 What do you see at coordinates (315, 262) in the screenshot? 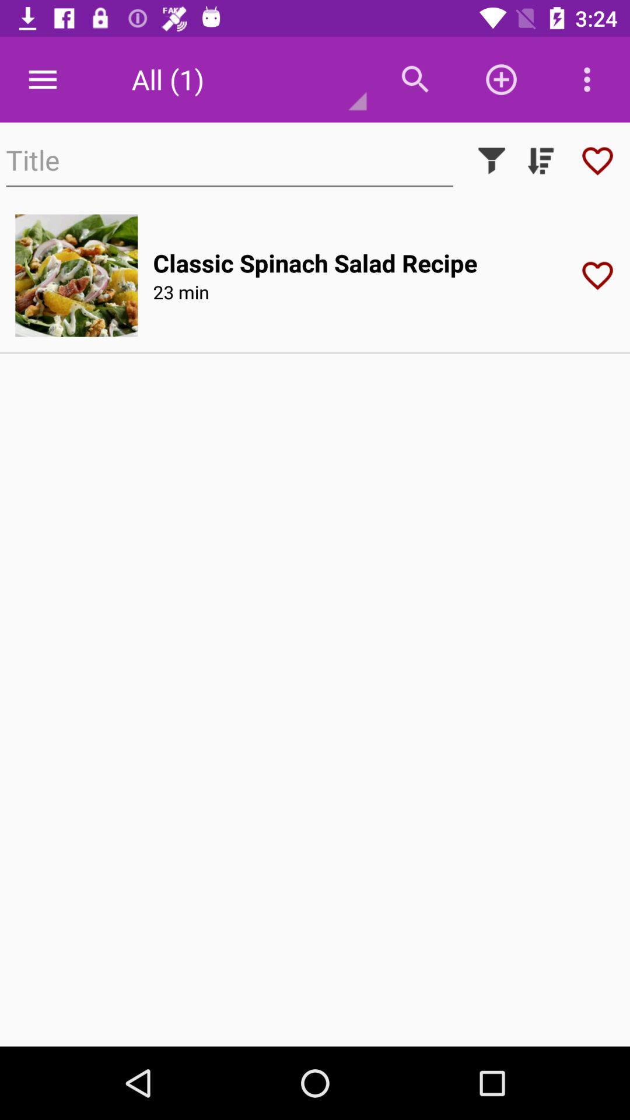
I see `swipe until the classic spinach salad` at bounding box center [315, 262].